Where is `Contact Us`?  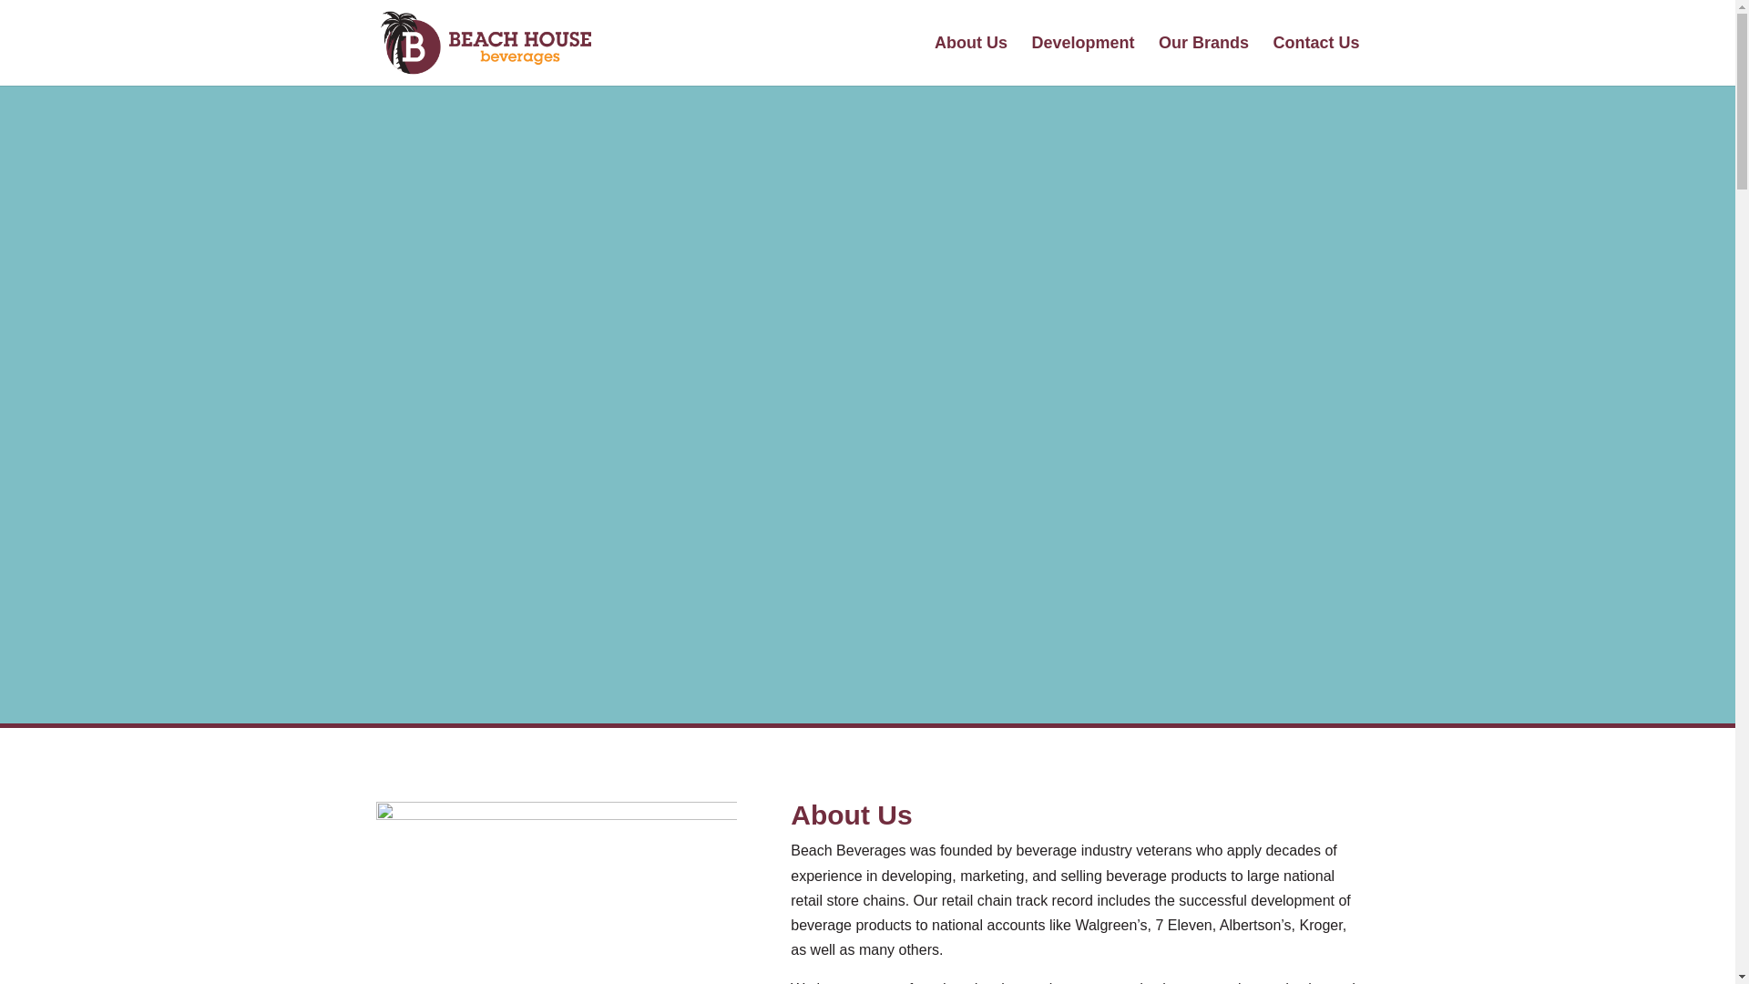
Contact Us is located at coordinates (1315, 60).